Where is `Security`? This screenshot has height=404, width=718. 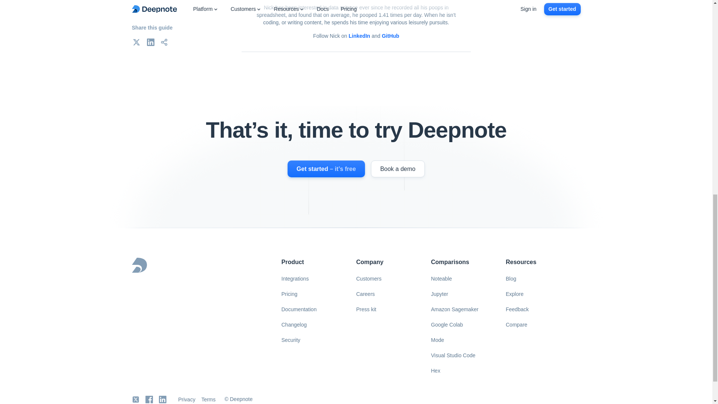
Security is located at coordinates (290, 340).